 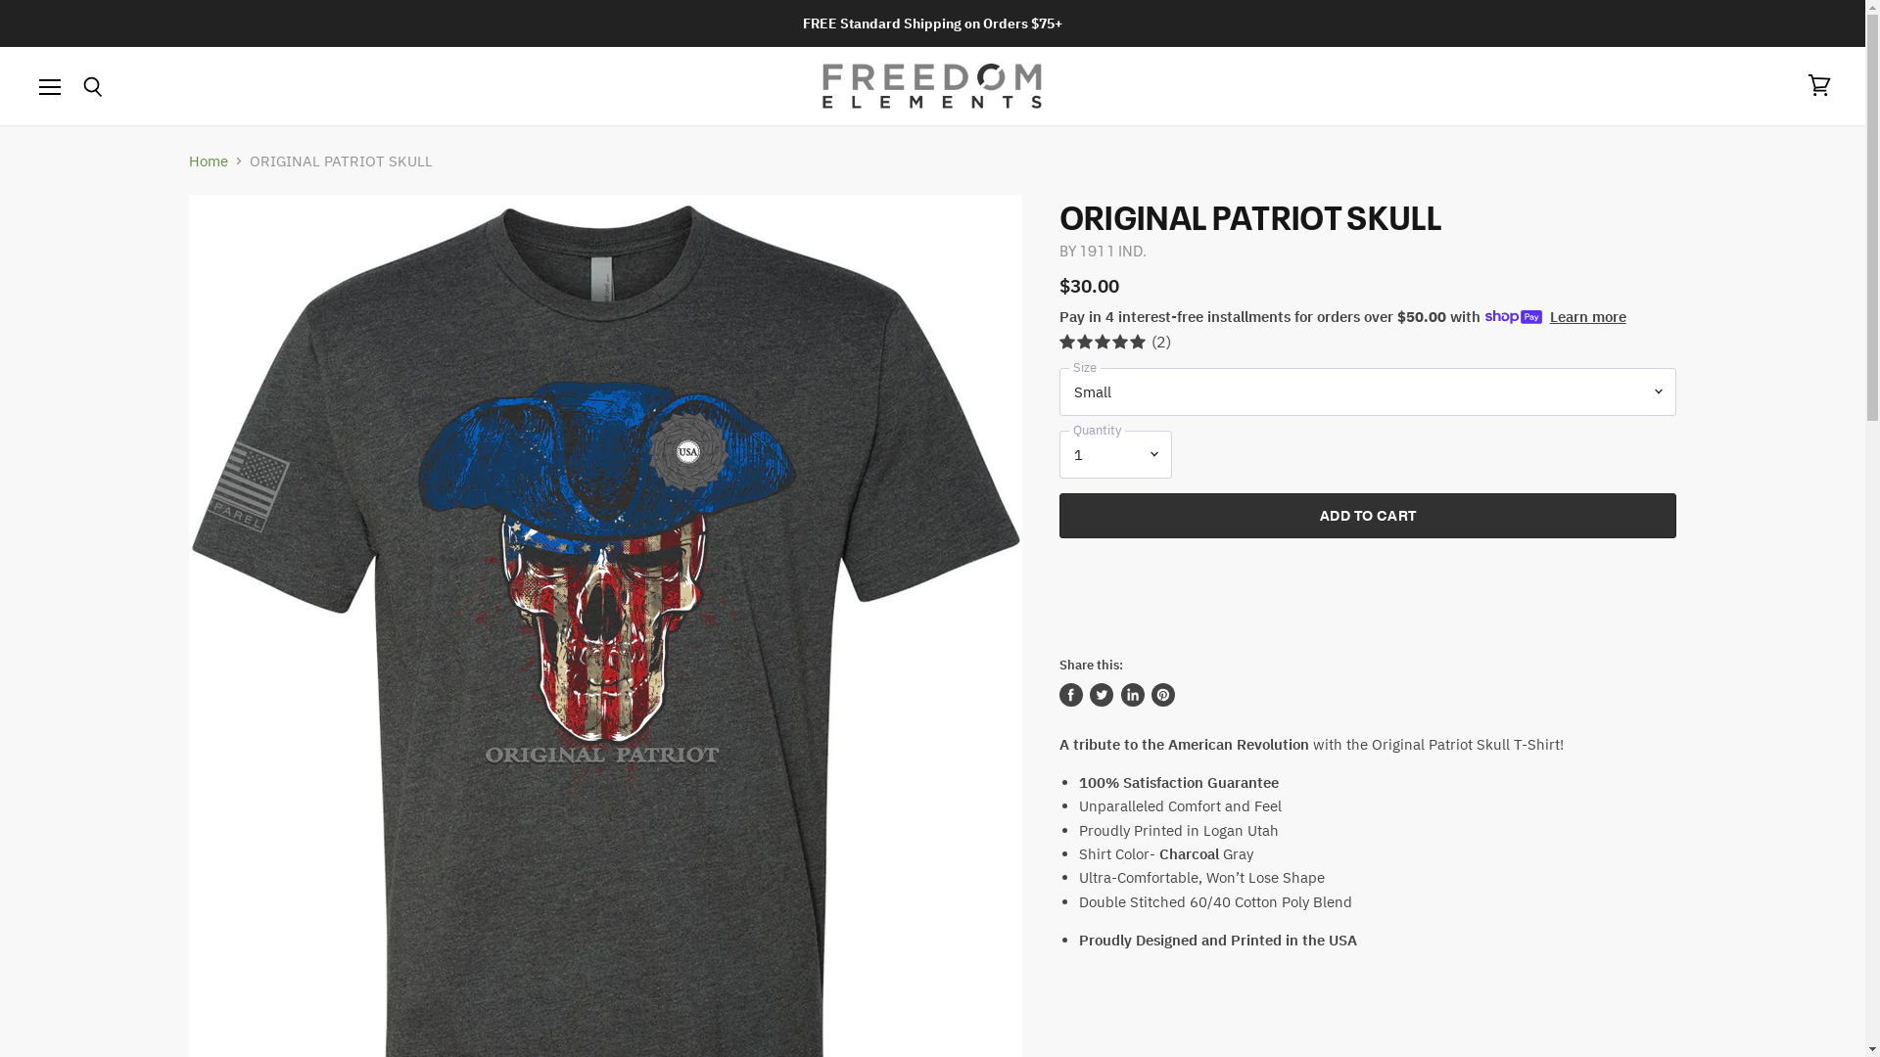 What do you see at coordinates (92, 88) in the screenshot?
I see `Search` at bounding box center [92, 88].